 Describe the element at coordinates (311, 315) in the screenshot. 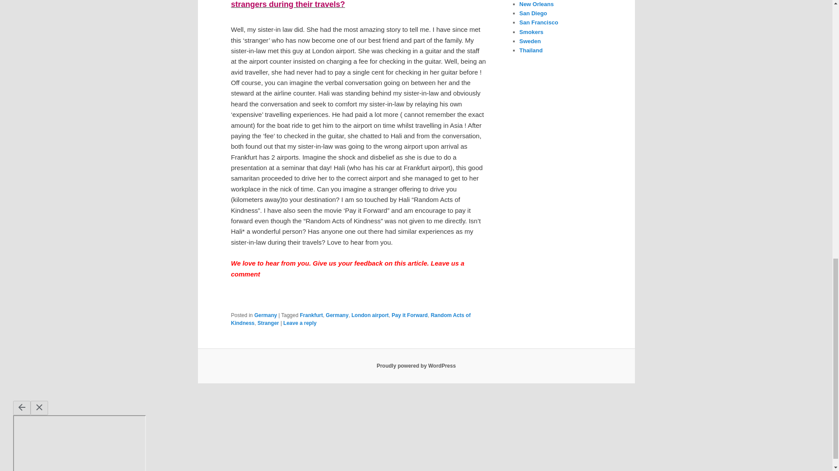

I see `Frankfurt` at that location.